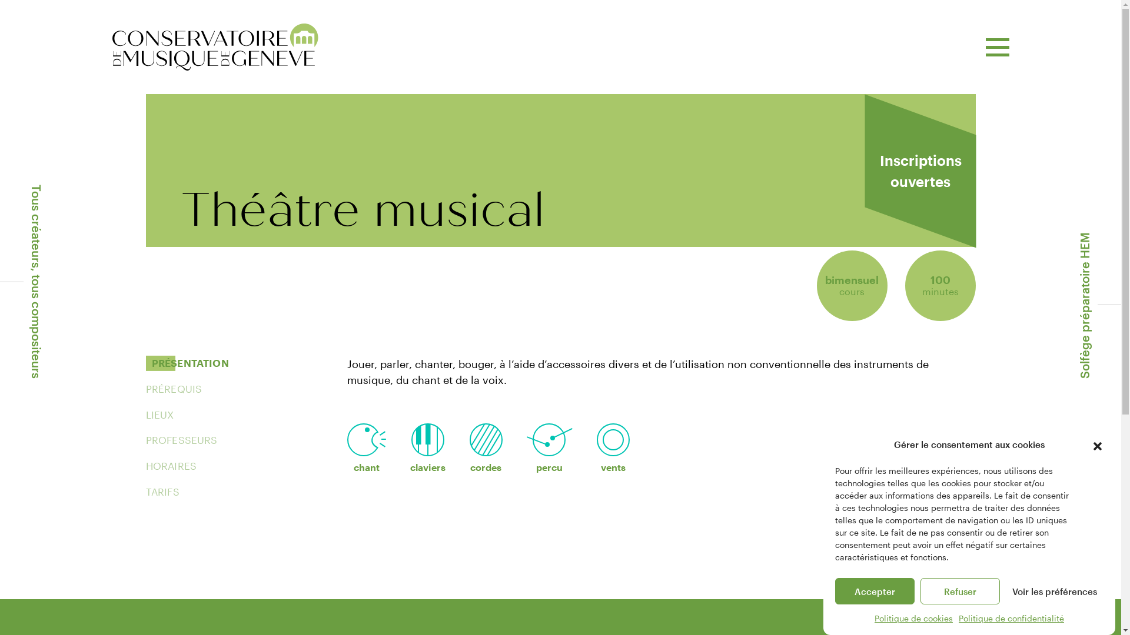  What do you see at coordinates (172, 466) in the screenshot?
I see `HORAIRES` at bounding box center [172, 466].